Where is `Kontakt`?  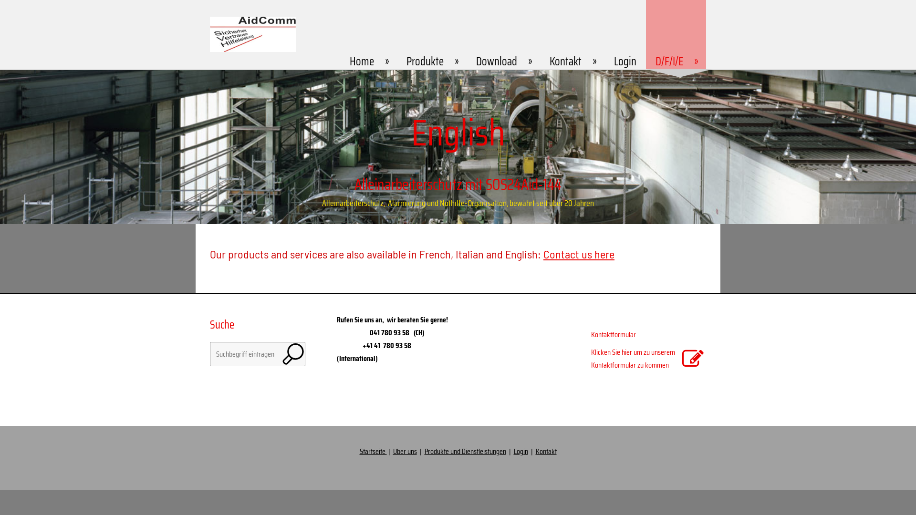 Kontakt is located at coordinates (546, 451).